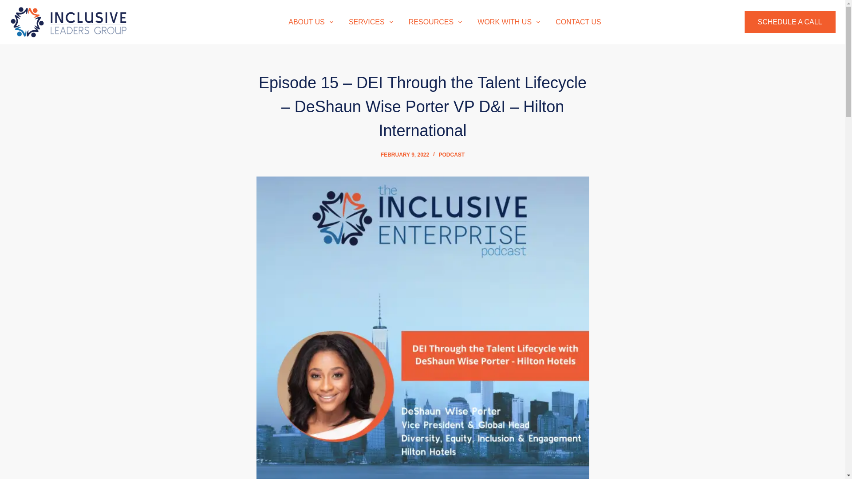 The height and width of the screenshot is (479, 852). Describe the element at coordinates (9, 4) in the screenshot. I see `Skip to content` at that location.